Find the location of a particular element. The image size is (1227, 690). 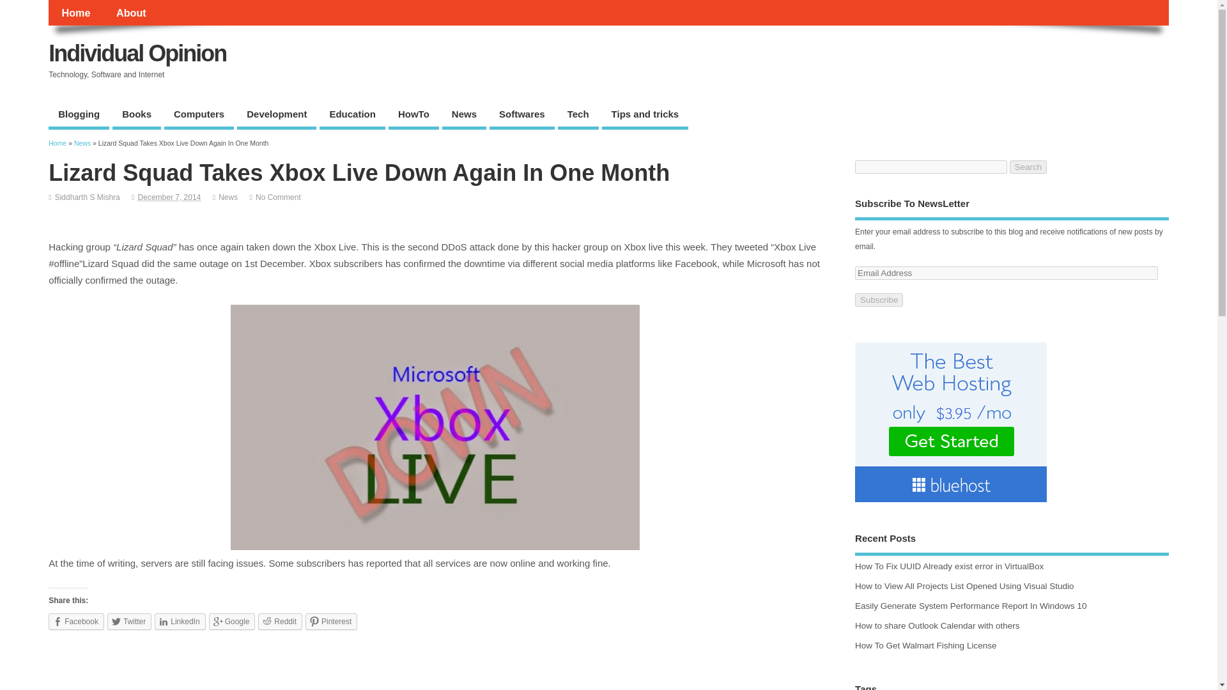

News is located at coordinates (82, 143).